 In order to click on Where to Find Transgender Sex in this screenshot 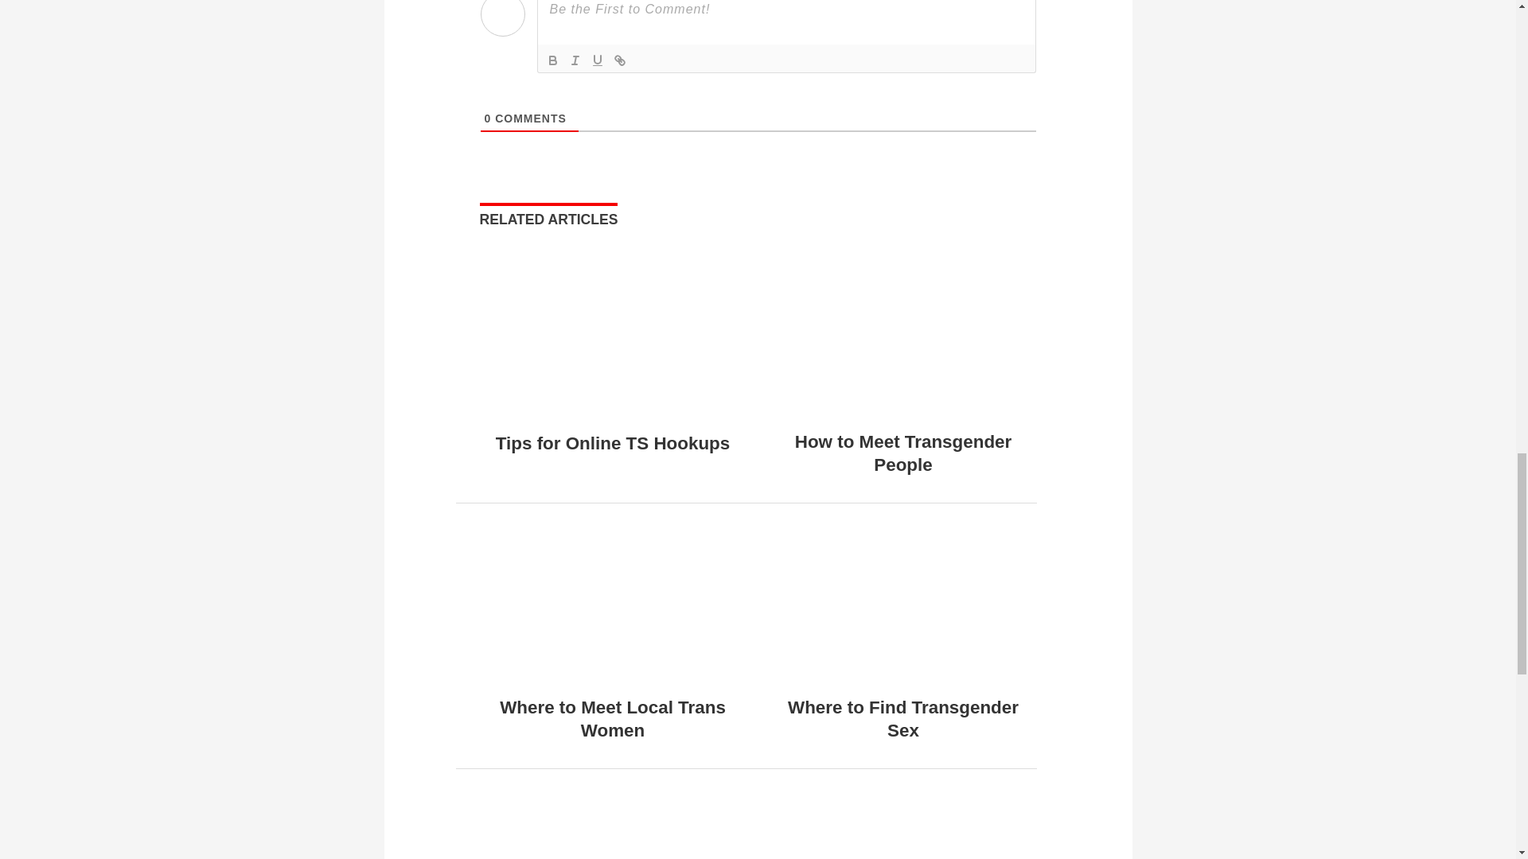, I will do `click(903, 719)`.